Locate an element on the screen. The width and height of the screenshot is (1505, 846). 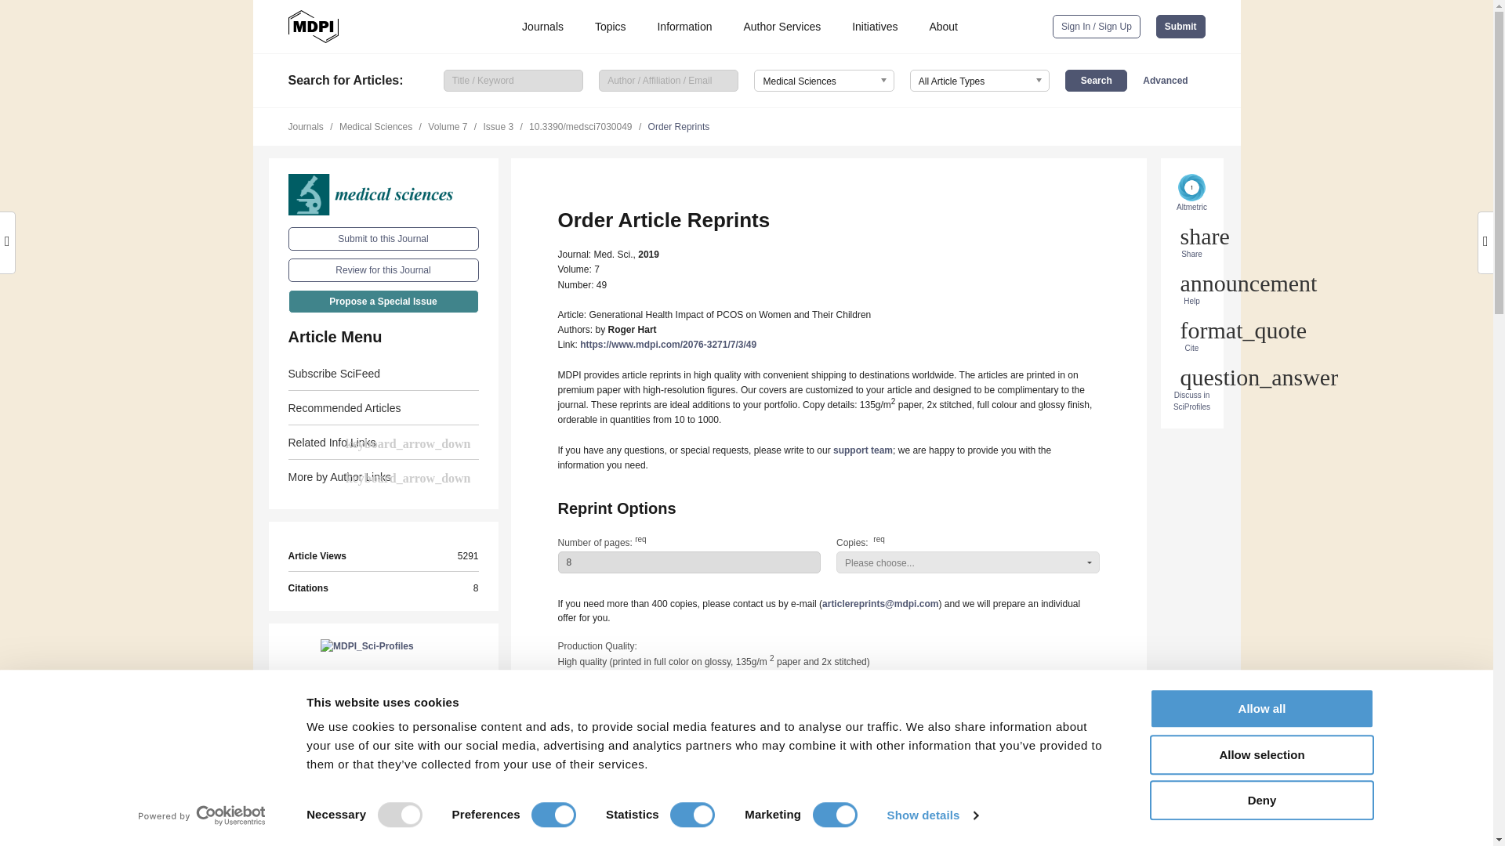
USD is located at coordinates (651, 746).